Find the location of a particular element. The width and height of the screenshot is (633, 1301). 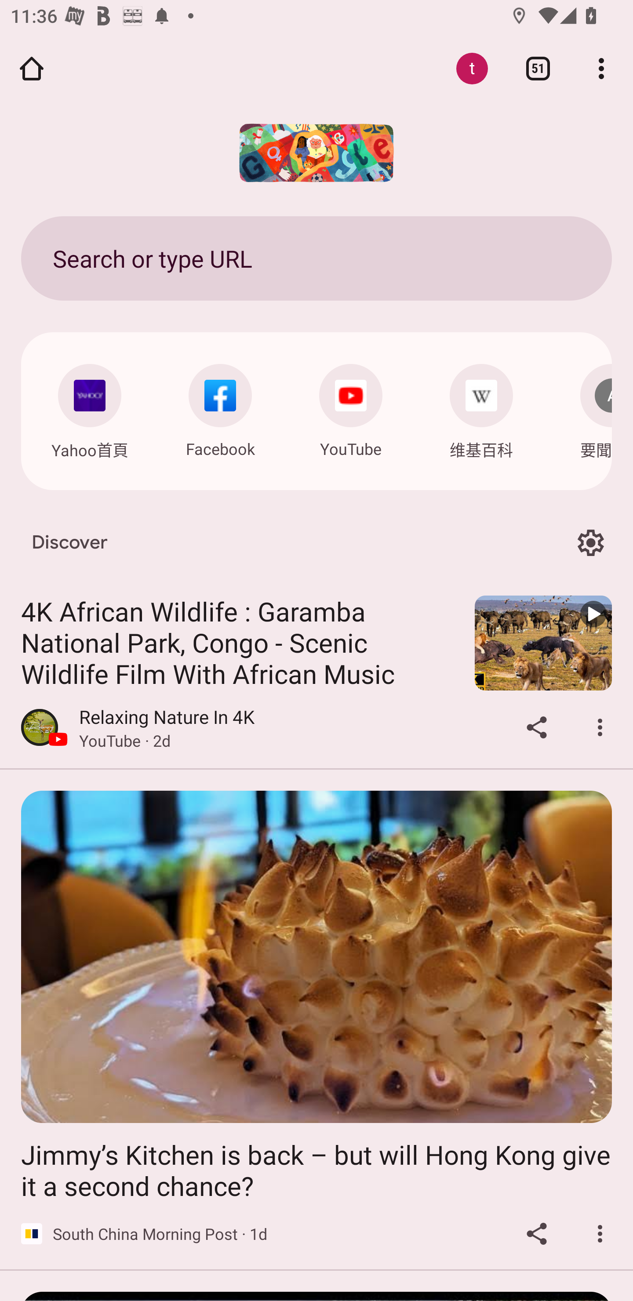

Navigate: YouTube: m.youtube.com YouTube is located at coordinates (351, 407).